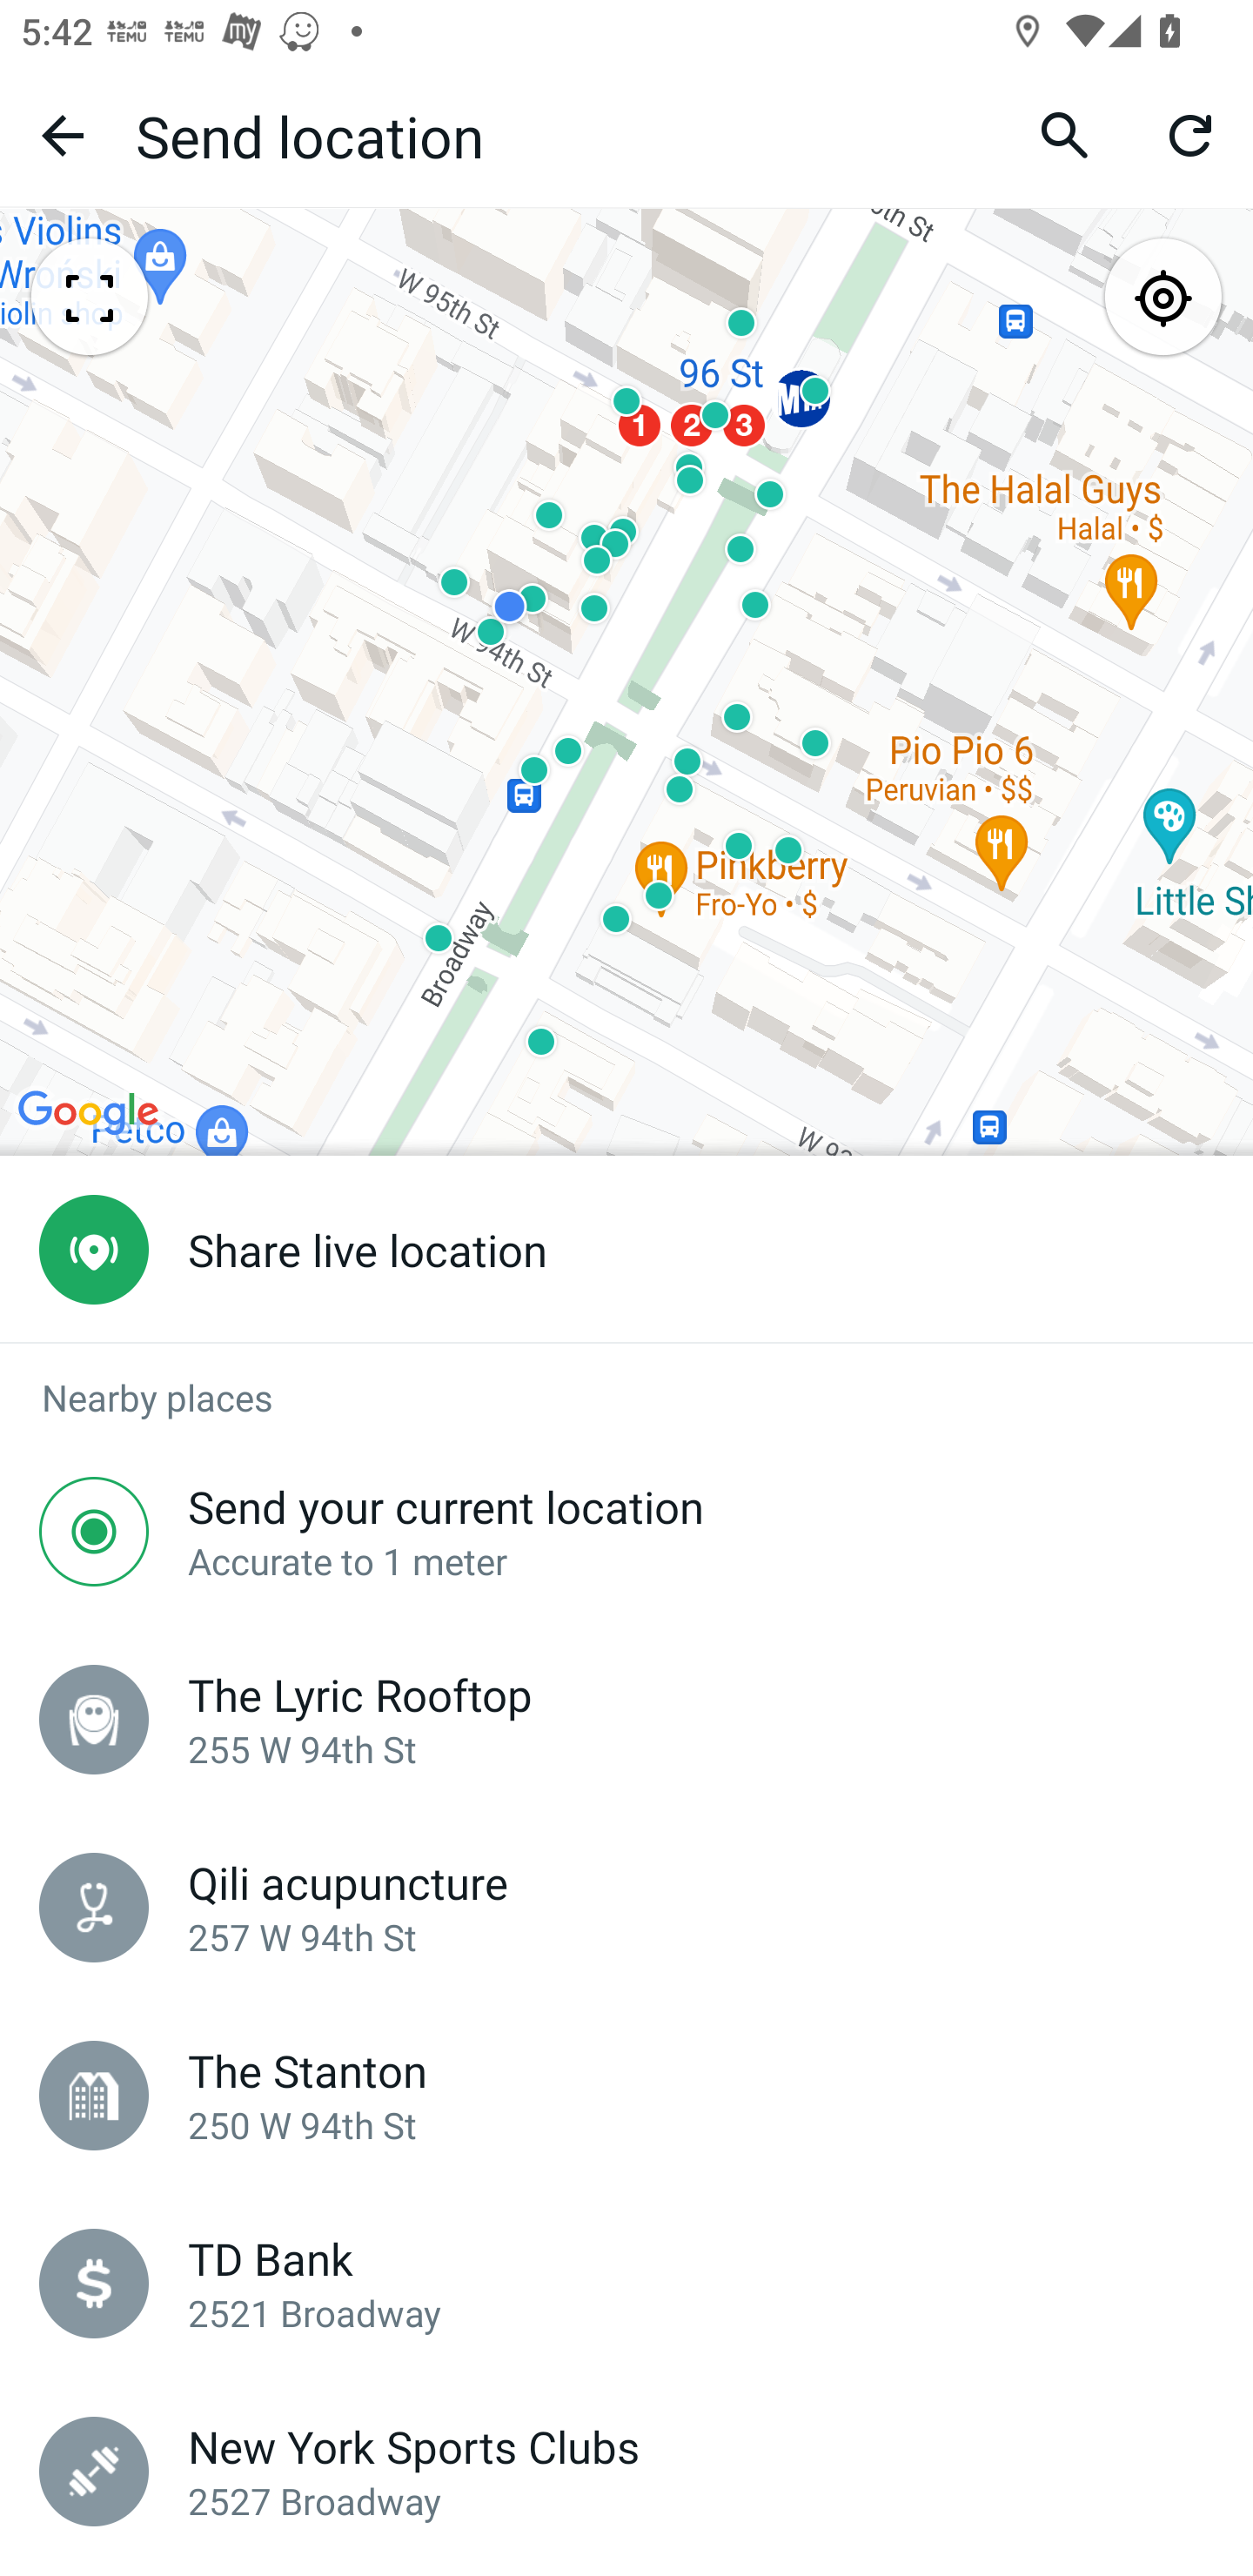  What do you see at coordinates (626, 2472) in the screenshot?
I see `New York Sports Clubs 2527 Broadway` at bounding box center [626, 2472].